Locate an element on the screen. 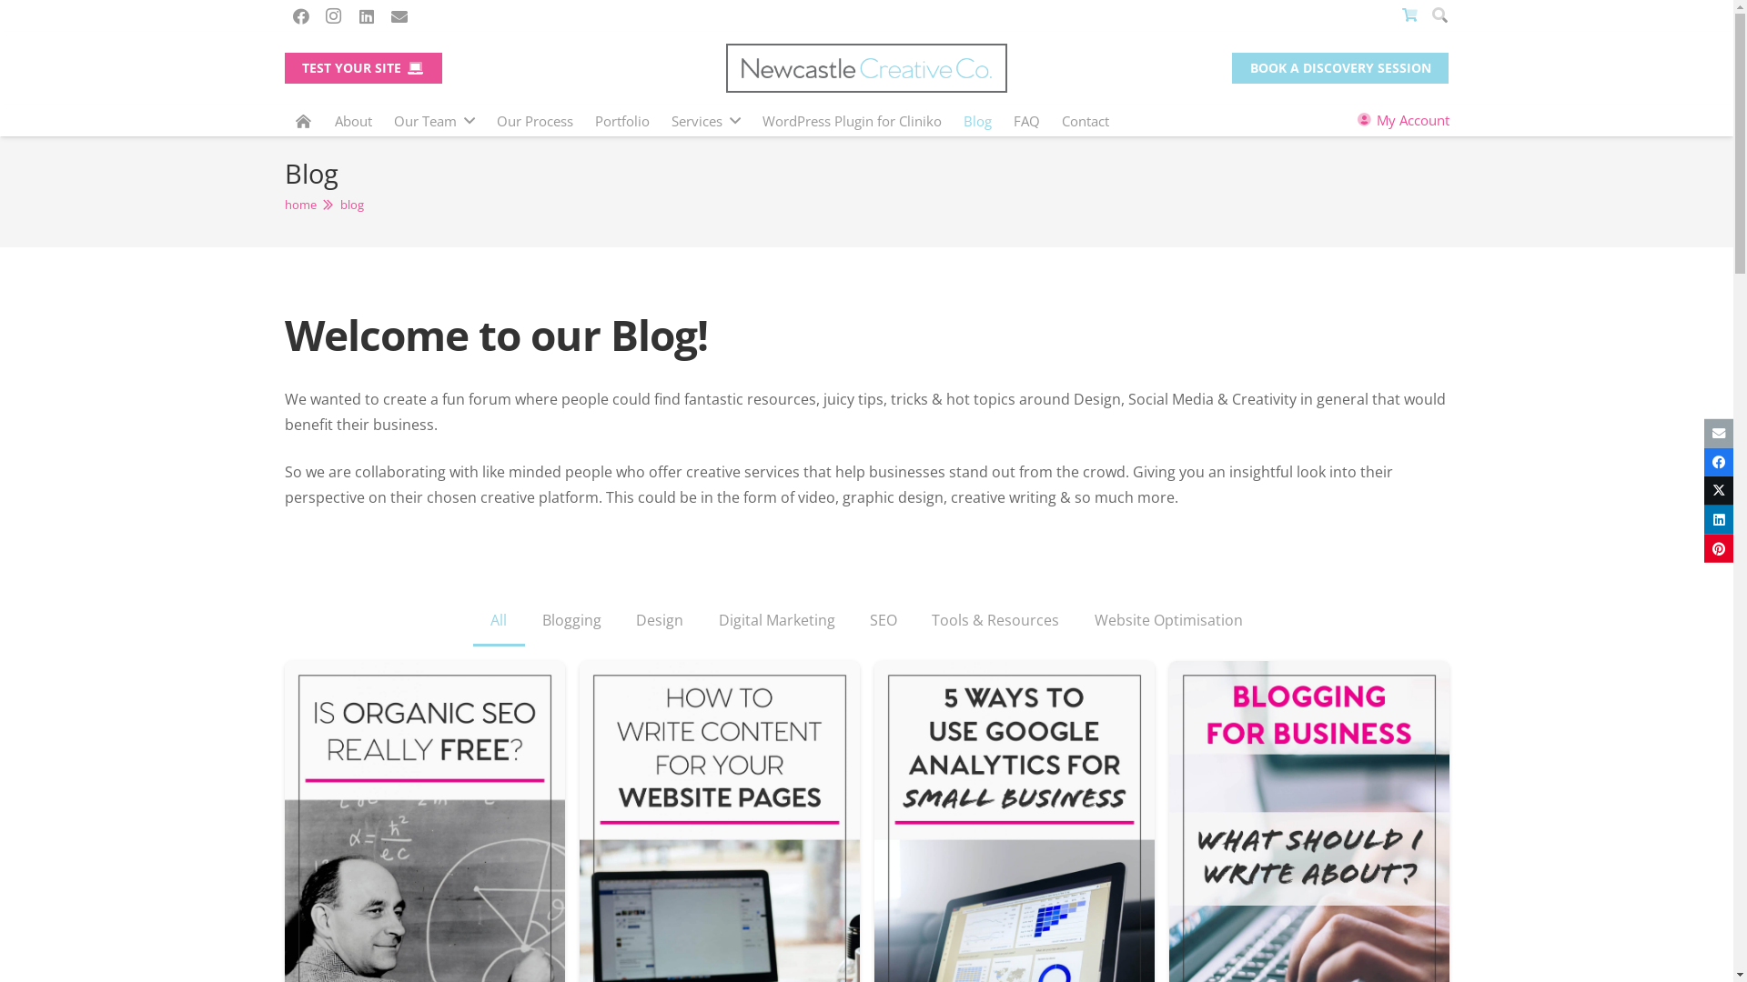 The image size is (1747, 982). FAQ is located at coordinates (1026, 121).